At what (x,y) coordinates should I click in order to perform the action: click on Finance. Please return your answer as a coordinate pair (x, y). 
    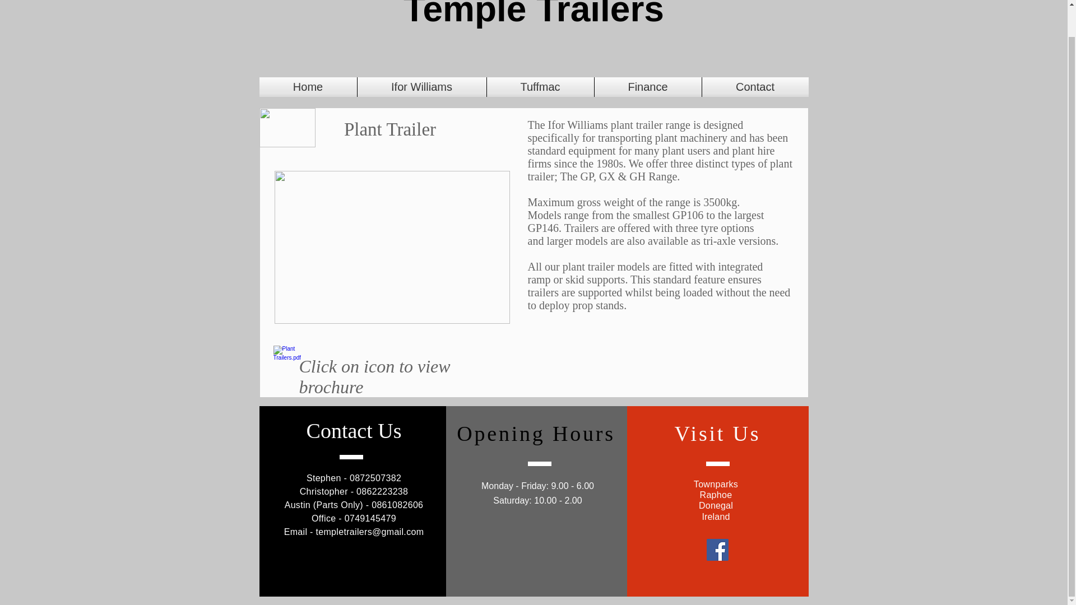
    Looking at the image, I should click on (647, 87).